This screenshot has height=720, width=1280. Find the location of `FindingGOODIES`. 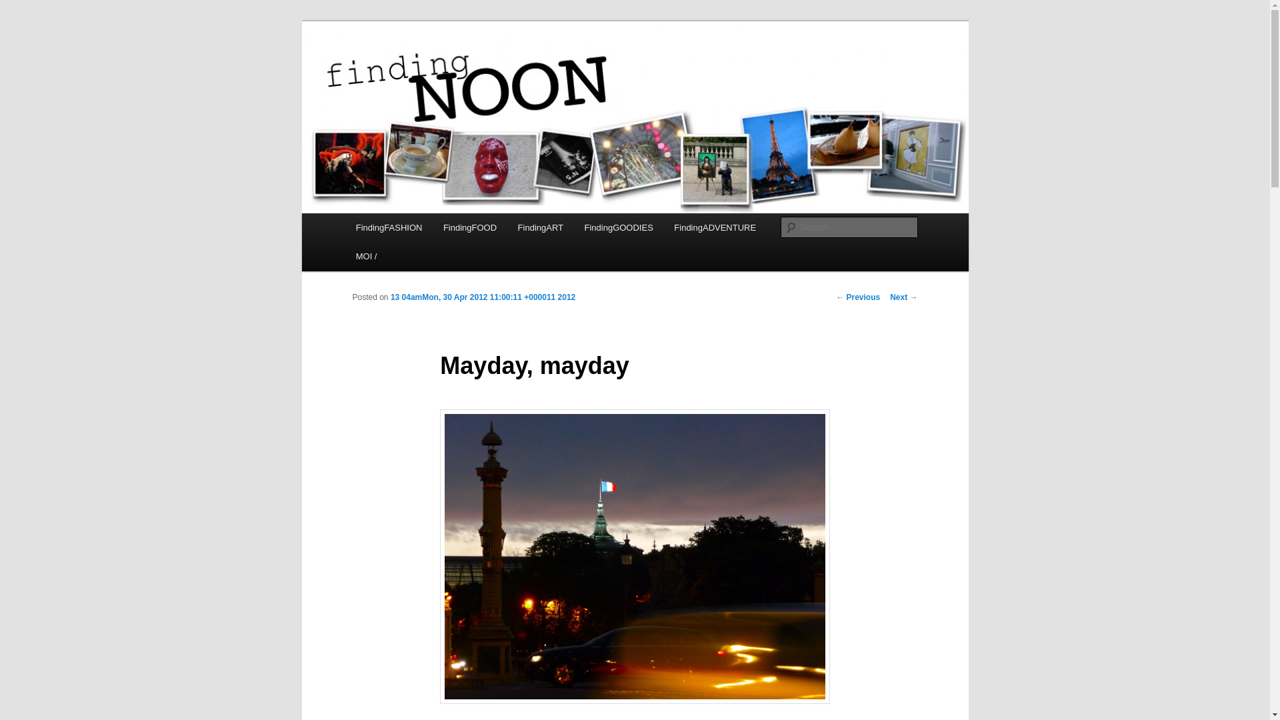

FindingGOODIES is located at coordinates (619, 227).